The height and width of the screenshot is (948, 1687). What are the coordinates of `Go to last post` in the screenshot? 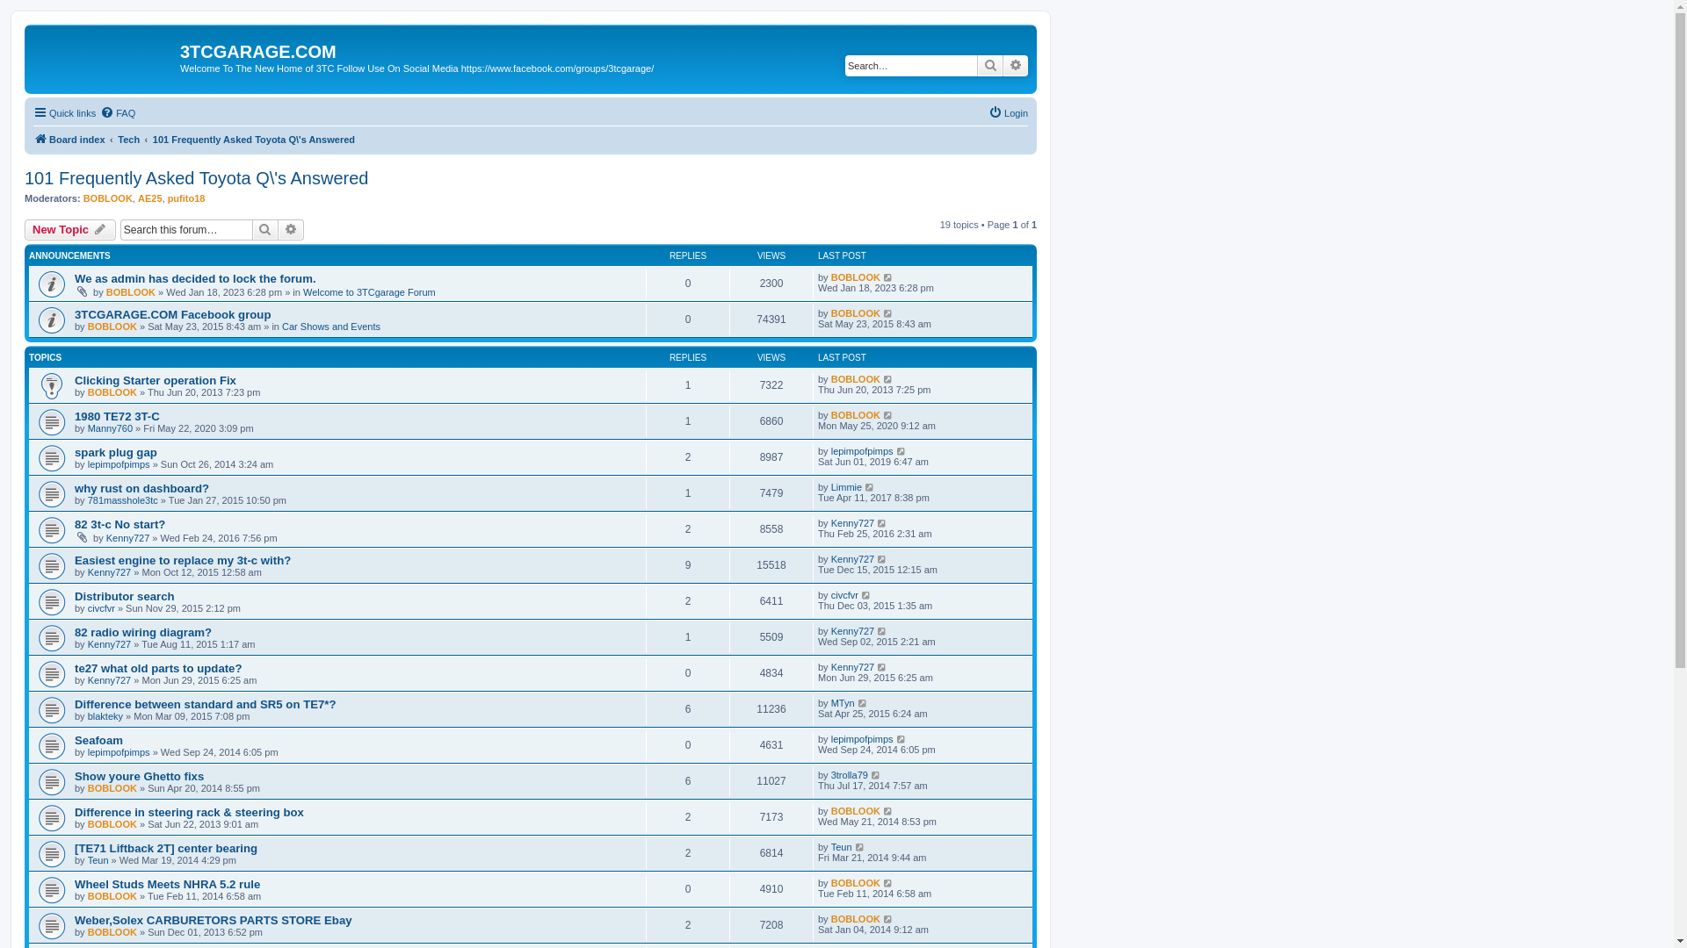 It's located at (866, 595).